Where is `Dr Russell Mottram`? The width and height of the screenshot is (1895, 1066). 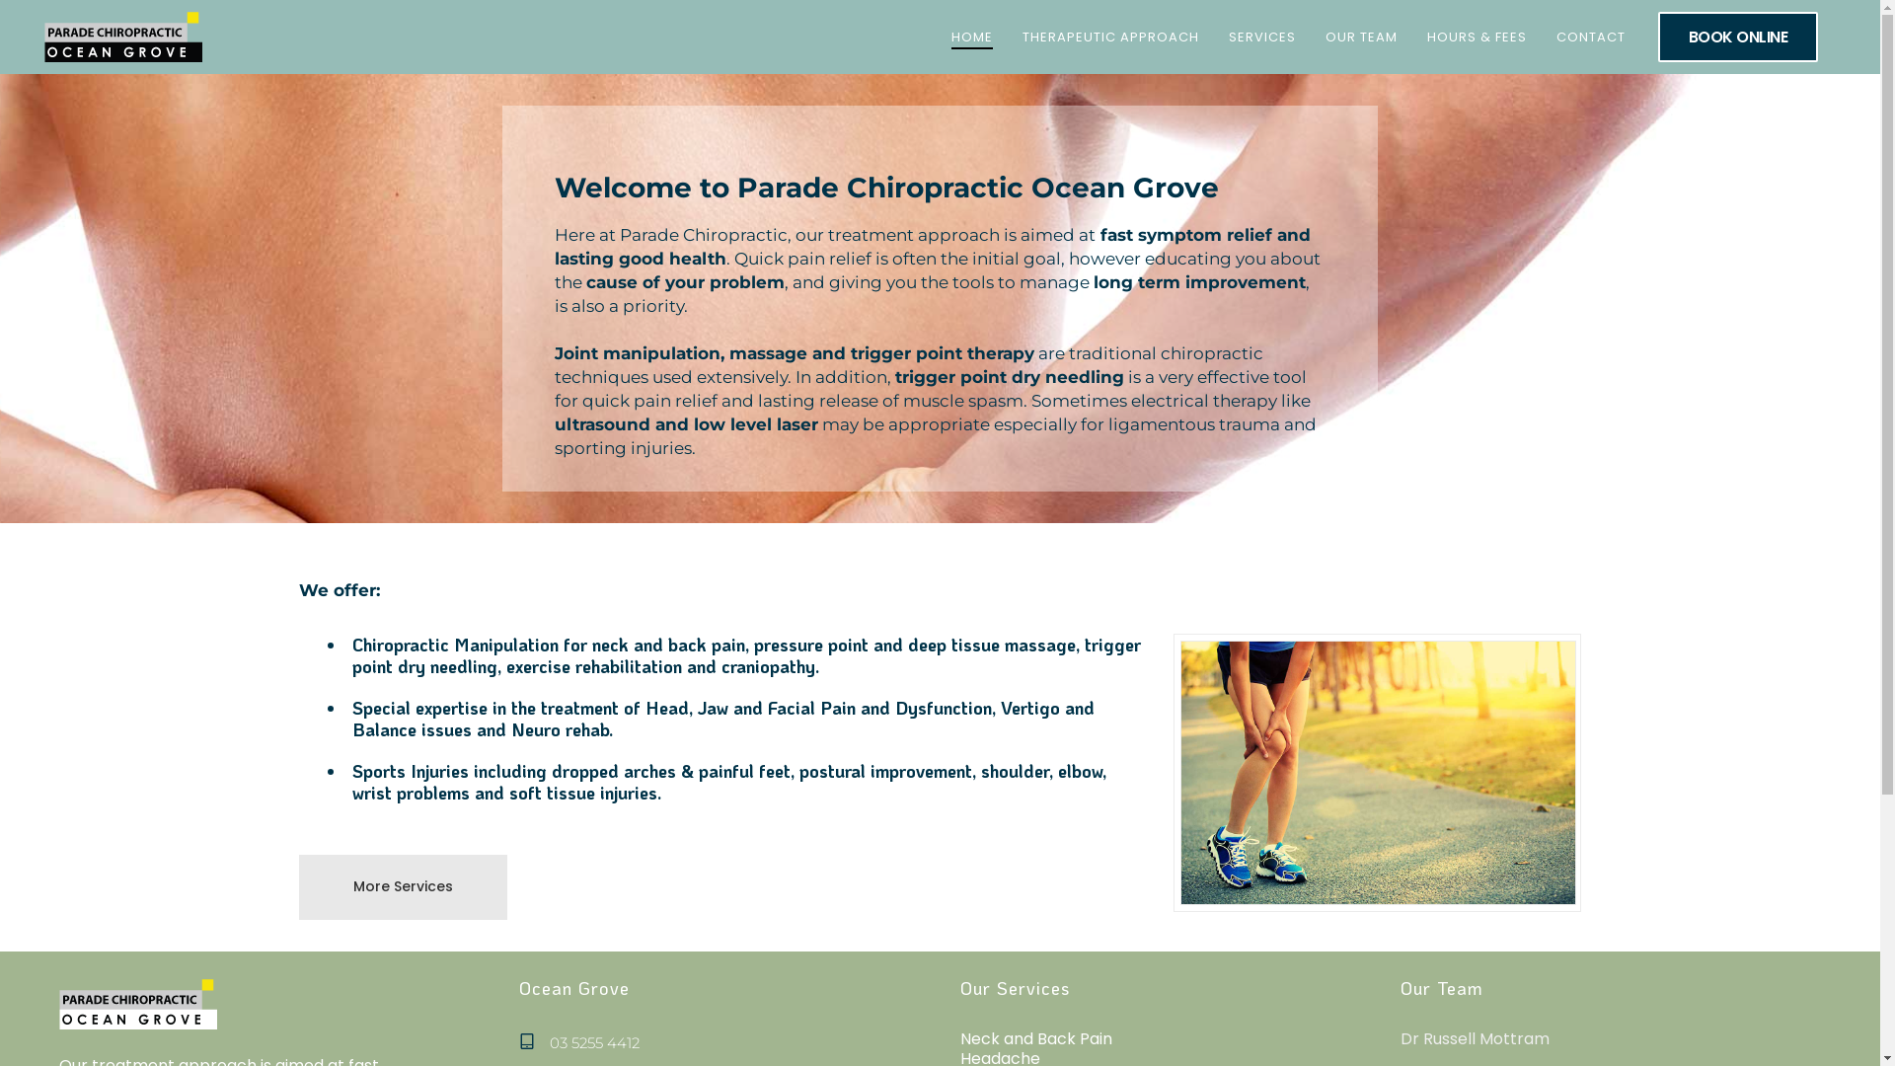 Dr Russell Mottram is located at coordinates (1475, 1038).